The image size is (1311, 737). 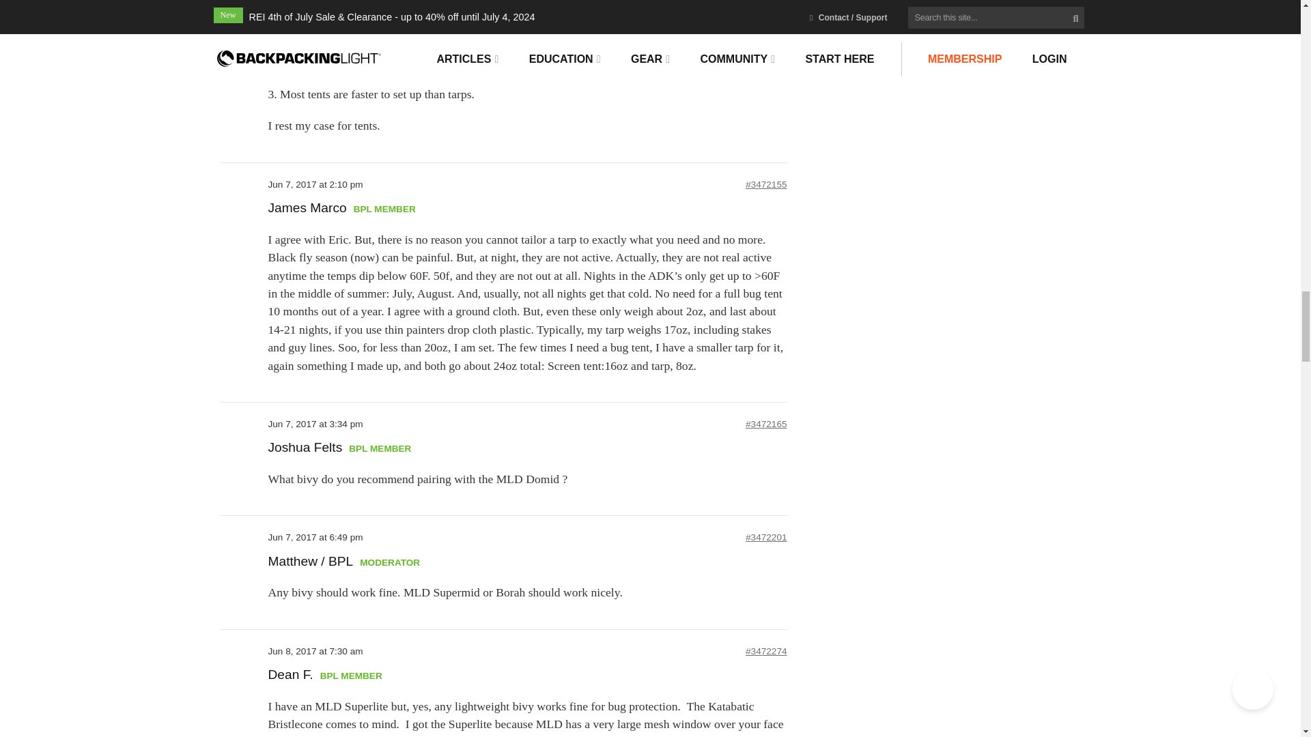 What do you see at coordinates (306, 209) in the screenshot?
I see `View James Marco's profile` at bounding box center [306, 209].